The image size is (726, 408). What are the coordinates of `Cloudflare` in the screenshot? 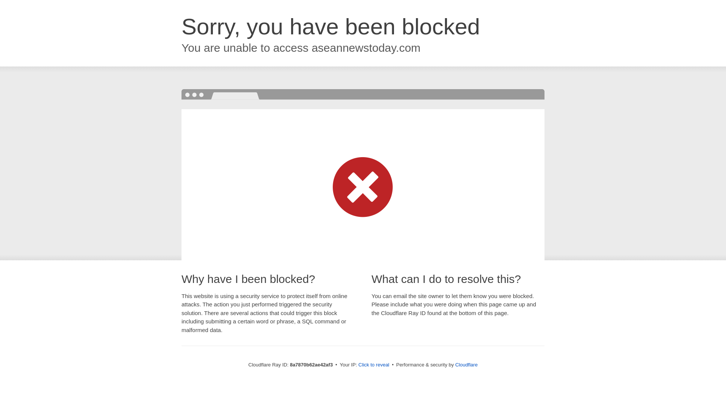 It's located at (466, 365).